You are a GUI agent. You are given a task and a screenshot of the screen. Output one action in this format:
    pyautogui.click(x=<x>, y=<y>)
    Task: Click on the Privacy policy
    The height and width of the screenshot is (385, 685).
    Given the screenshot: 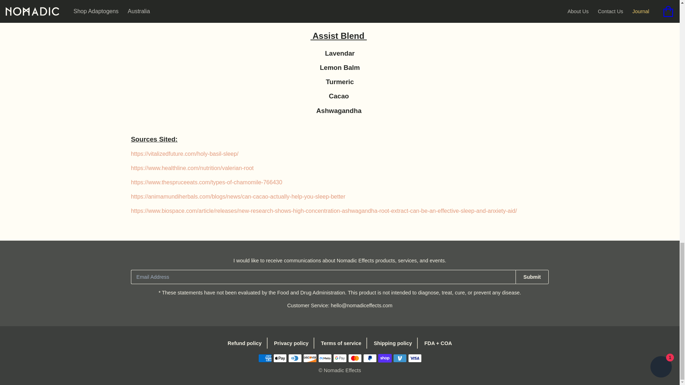 What is the action you would take?
    pyautogui.click(x=292, y=343)
    